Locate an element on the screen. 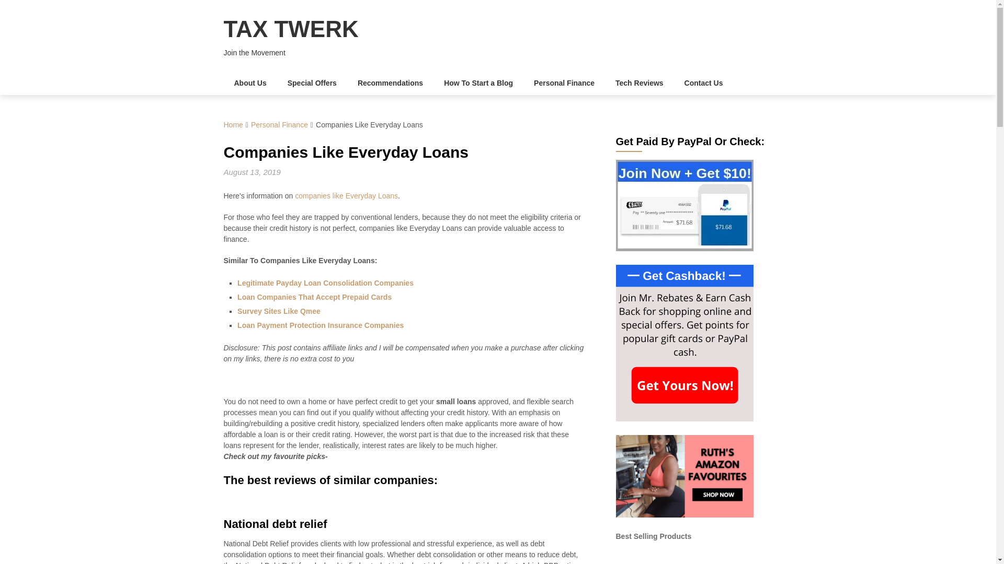  Loan Payment Protection Insurance Companies is located at coordinates (320, 325).